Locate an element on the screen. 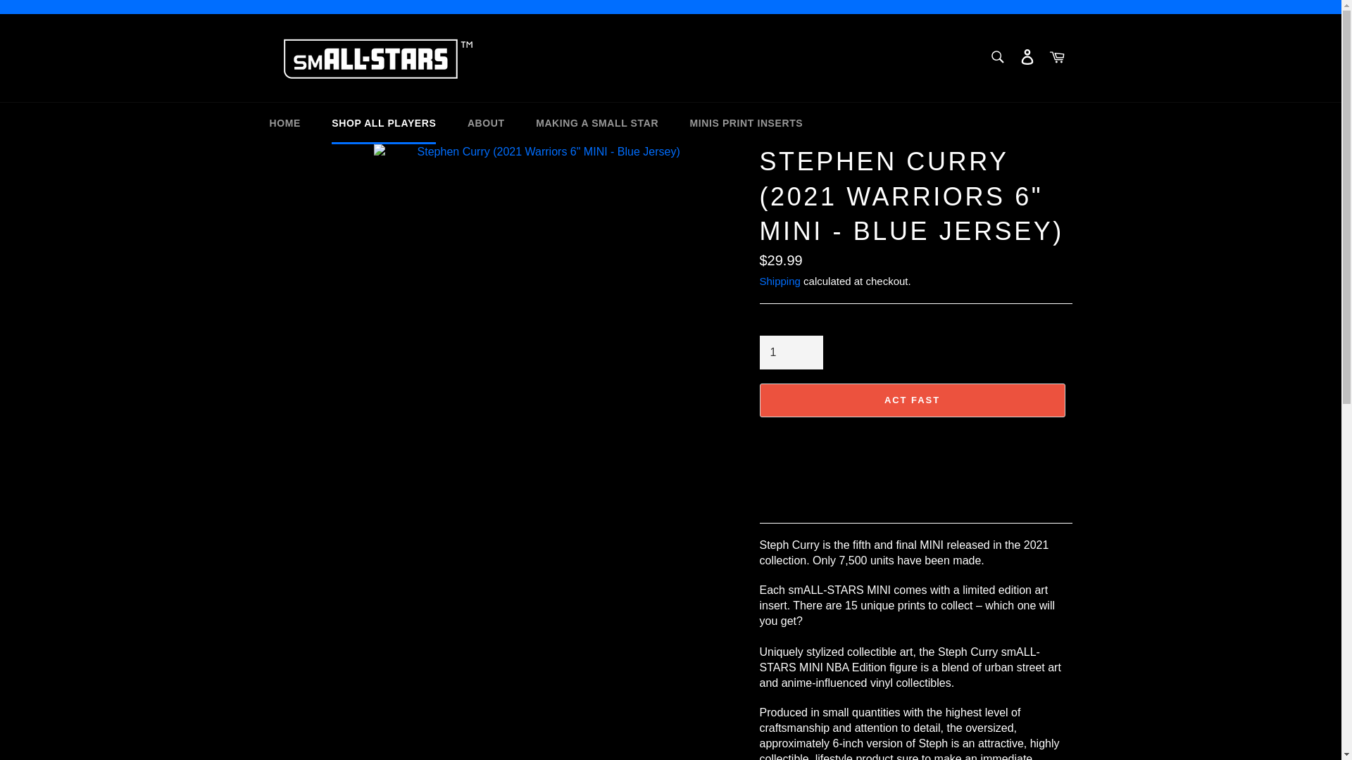 Image resolution: width=1352 pixels, height=760 pixels. Search is located at coordinates (997, 56).